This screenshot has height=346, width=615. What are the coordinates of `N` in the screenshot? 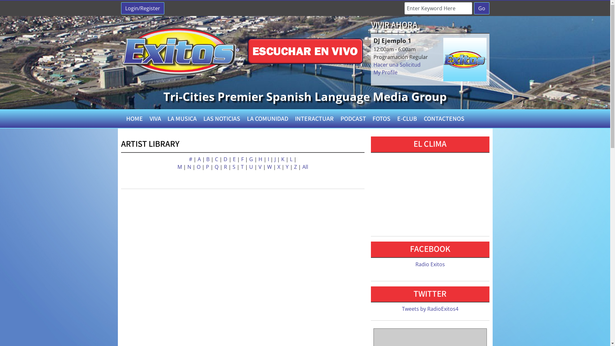 It's located at (190, 167).